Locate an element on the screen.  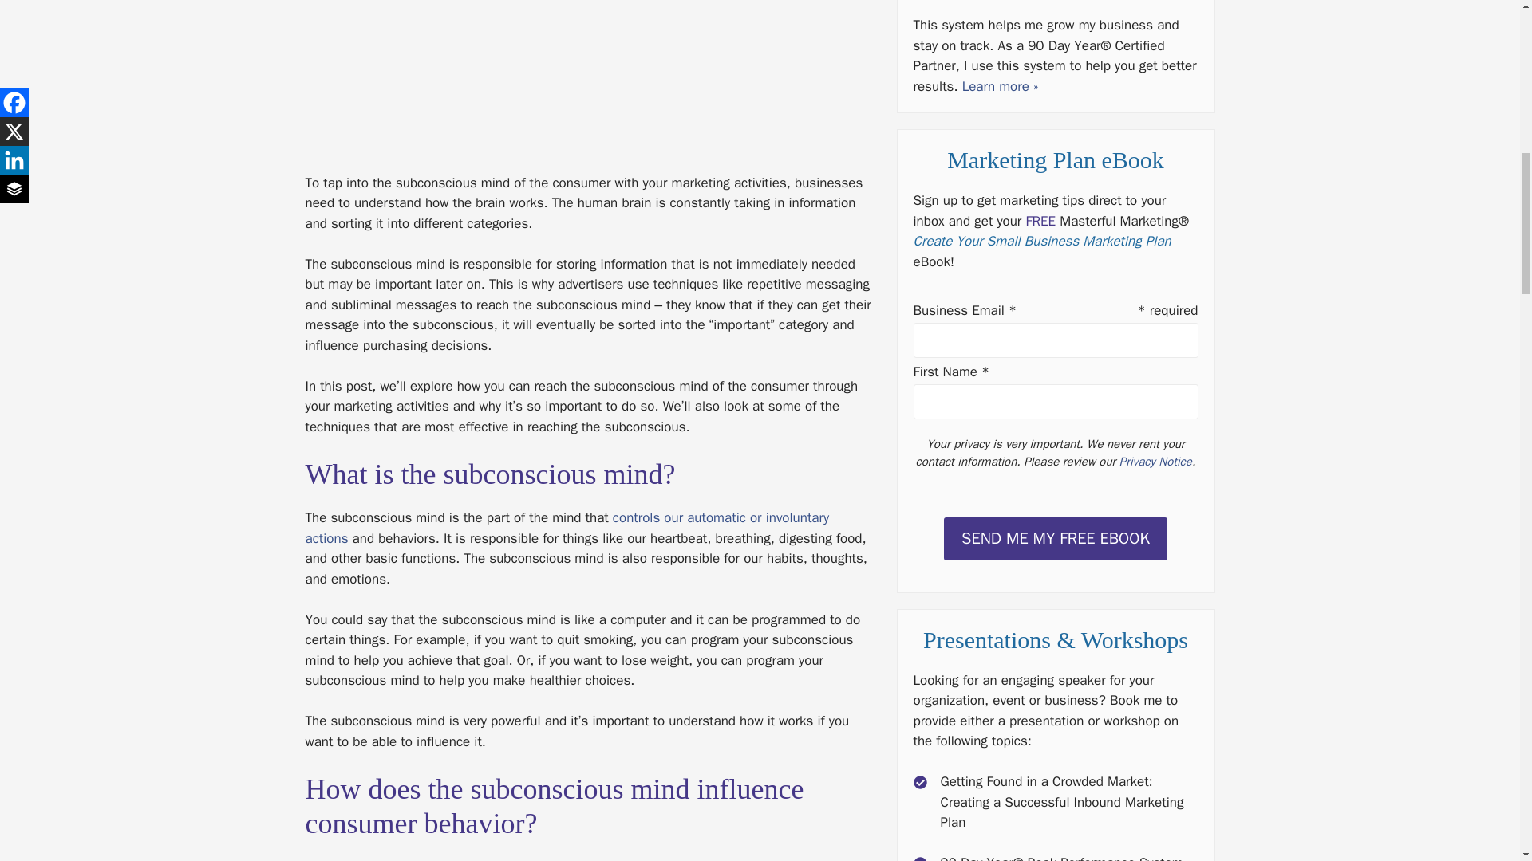
Marketing to Reach the Subconscious Mind of the Consumer is located at coordinates (588, 78).